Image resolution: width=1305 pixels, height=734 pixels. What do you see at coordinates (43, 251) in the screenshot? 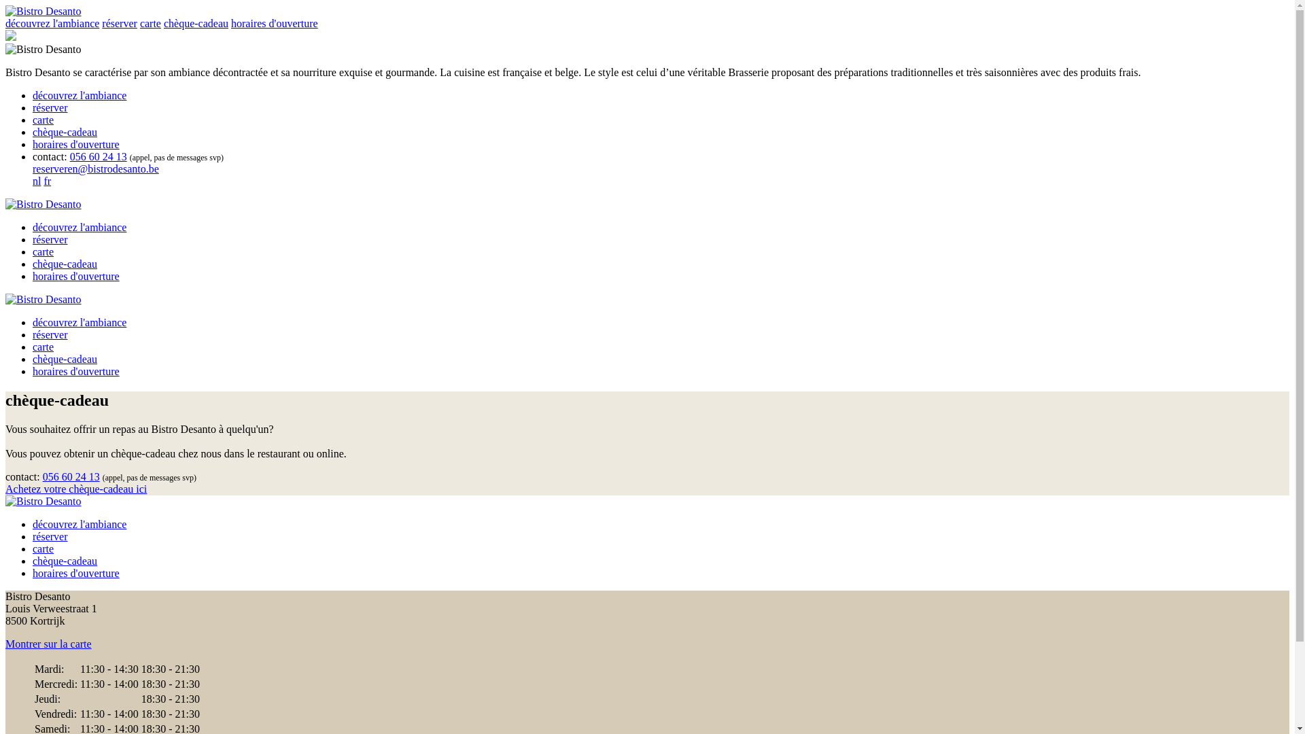
I see `carte` at bounding box center [43, 251].